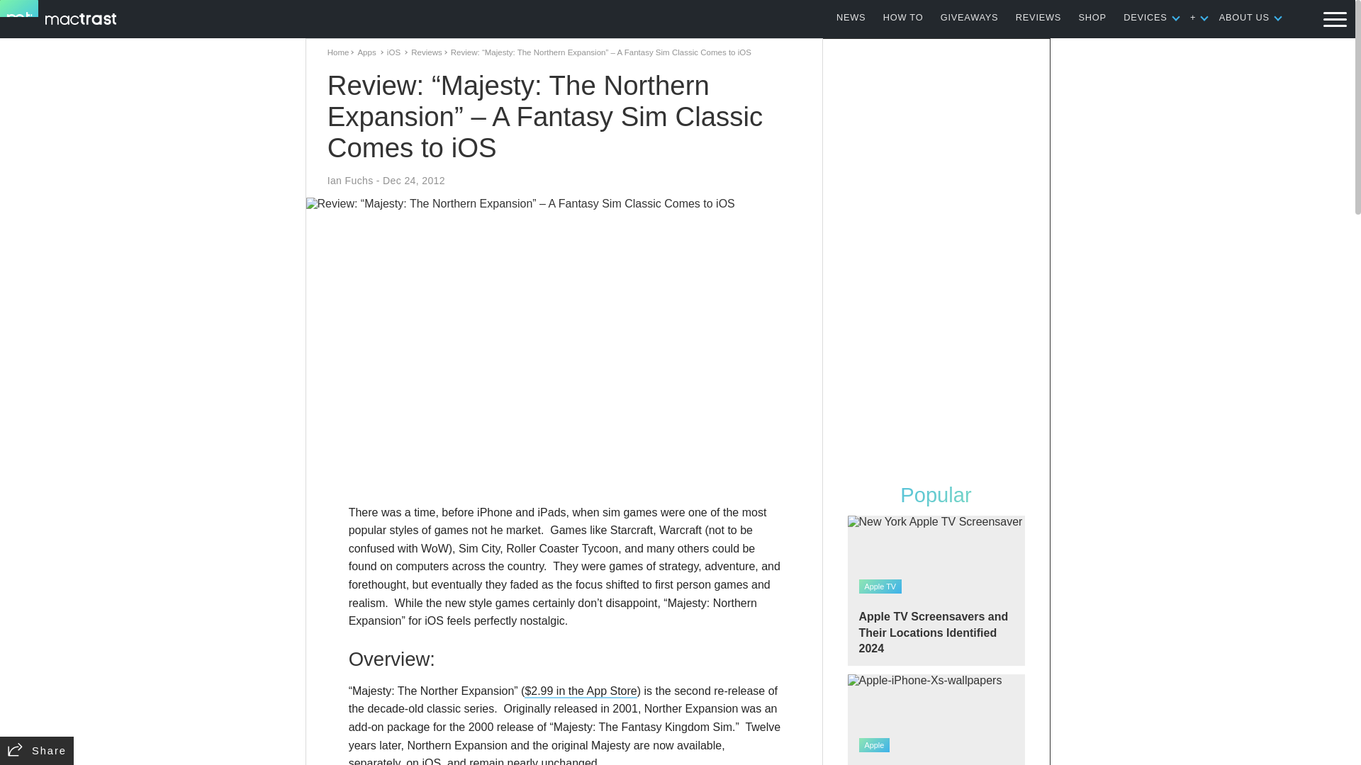  Describe the element at coordinates (1245, 17) in the screenshot. I see `ABOUT US` at that location.